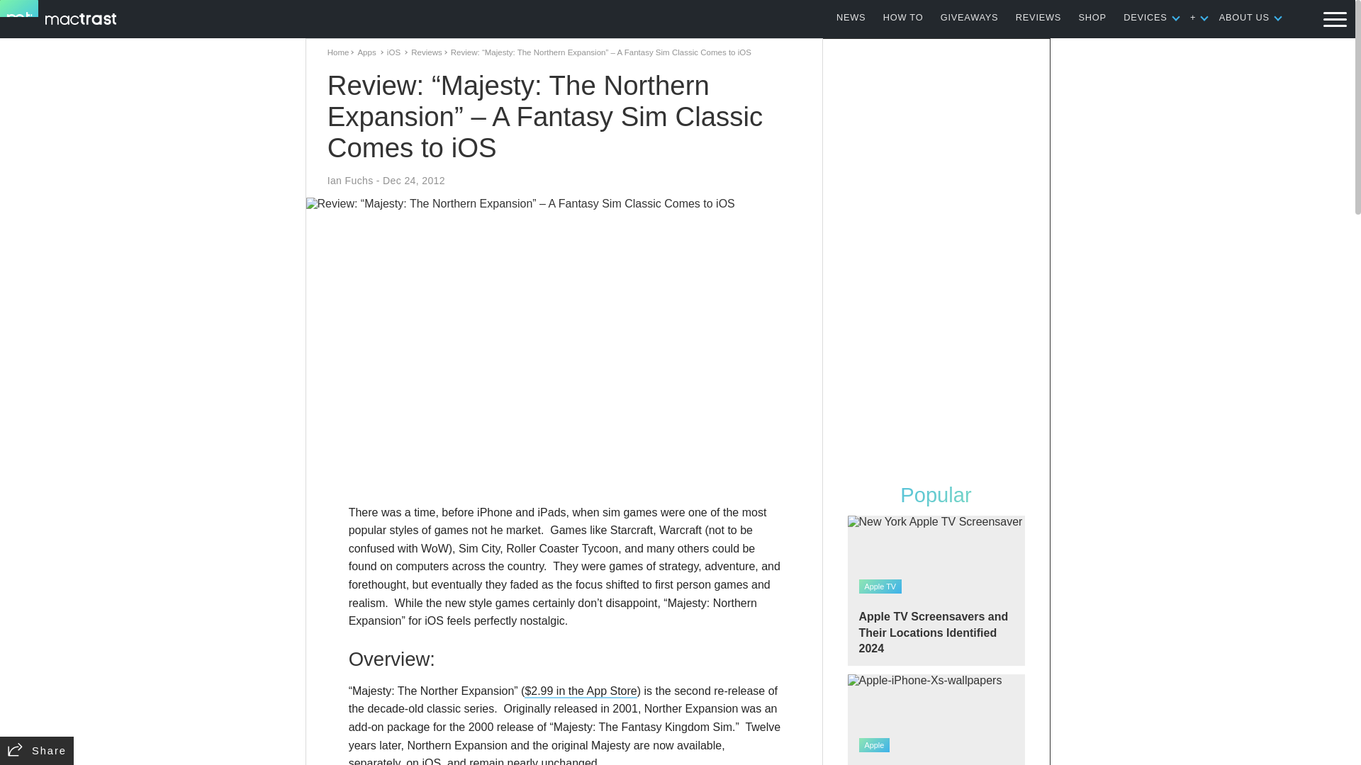  Describe the element at coordinates (1245, 17) in the screenshot. I see `ABOUT US` at that location.